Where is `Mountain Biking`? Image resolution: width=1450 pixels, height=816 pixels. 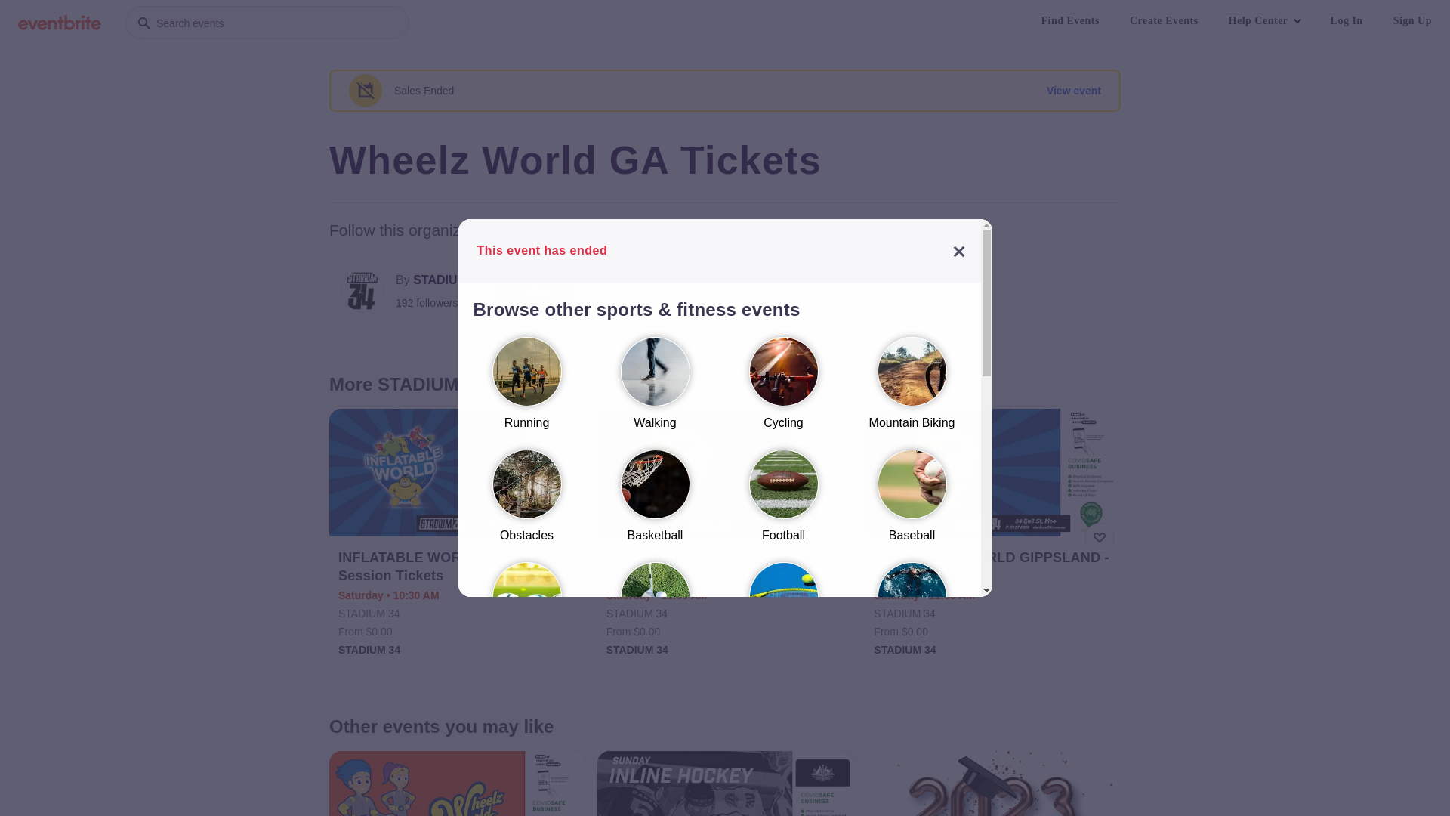
Mountain Biking is located at coordinates (912, 390).